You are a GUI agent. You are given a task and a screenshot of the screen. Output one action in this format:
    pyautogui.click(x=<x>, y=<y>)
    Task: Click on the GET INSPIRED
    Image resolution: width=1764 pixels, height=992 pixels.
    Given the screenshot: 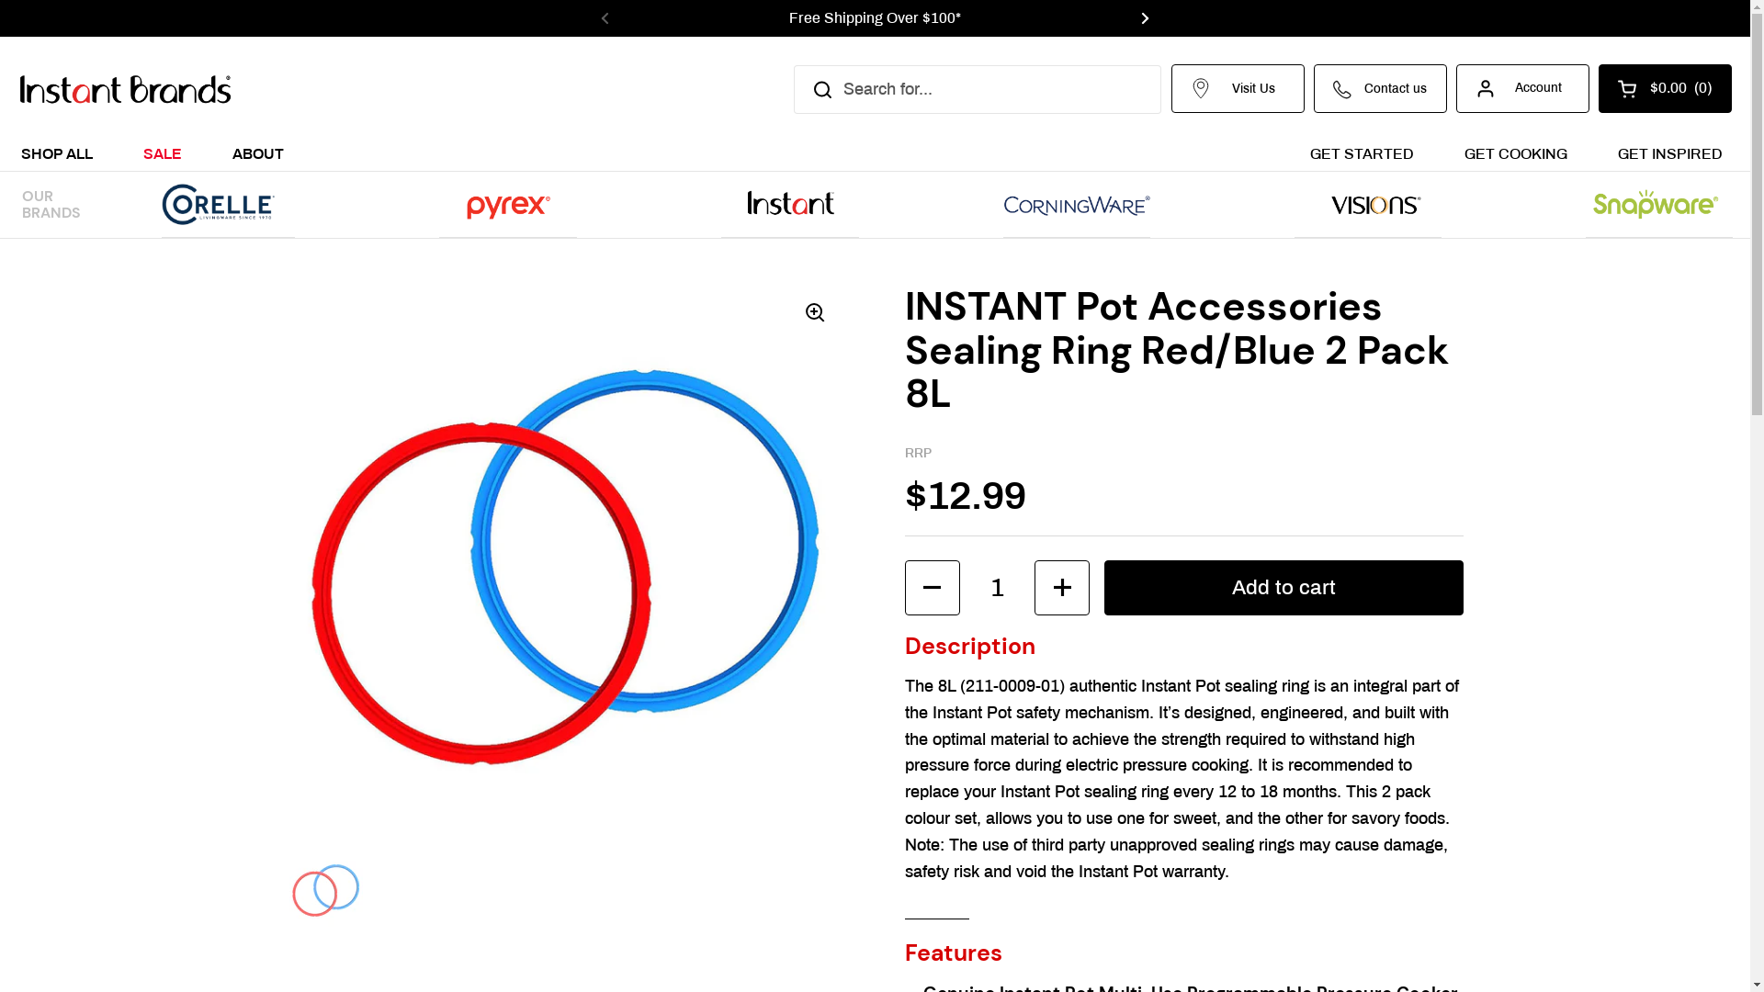 What is the action you would take?
    pyautogui.click(x=1670, y=152)
    